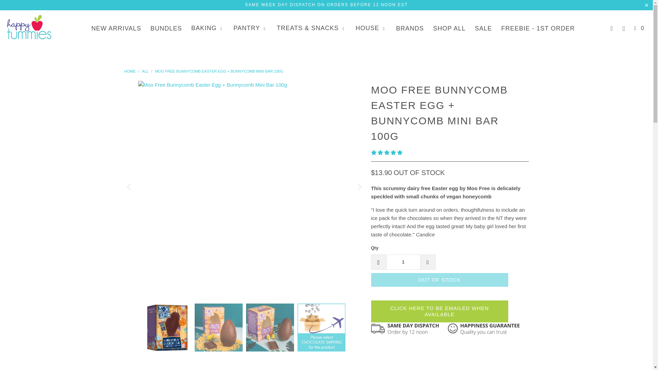  What do you see at coordinates (624, 29) in the screenshot?
I see `Search` at bounding box center [624, 29].